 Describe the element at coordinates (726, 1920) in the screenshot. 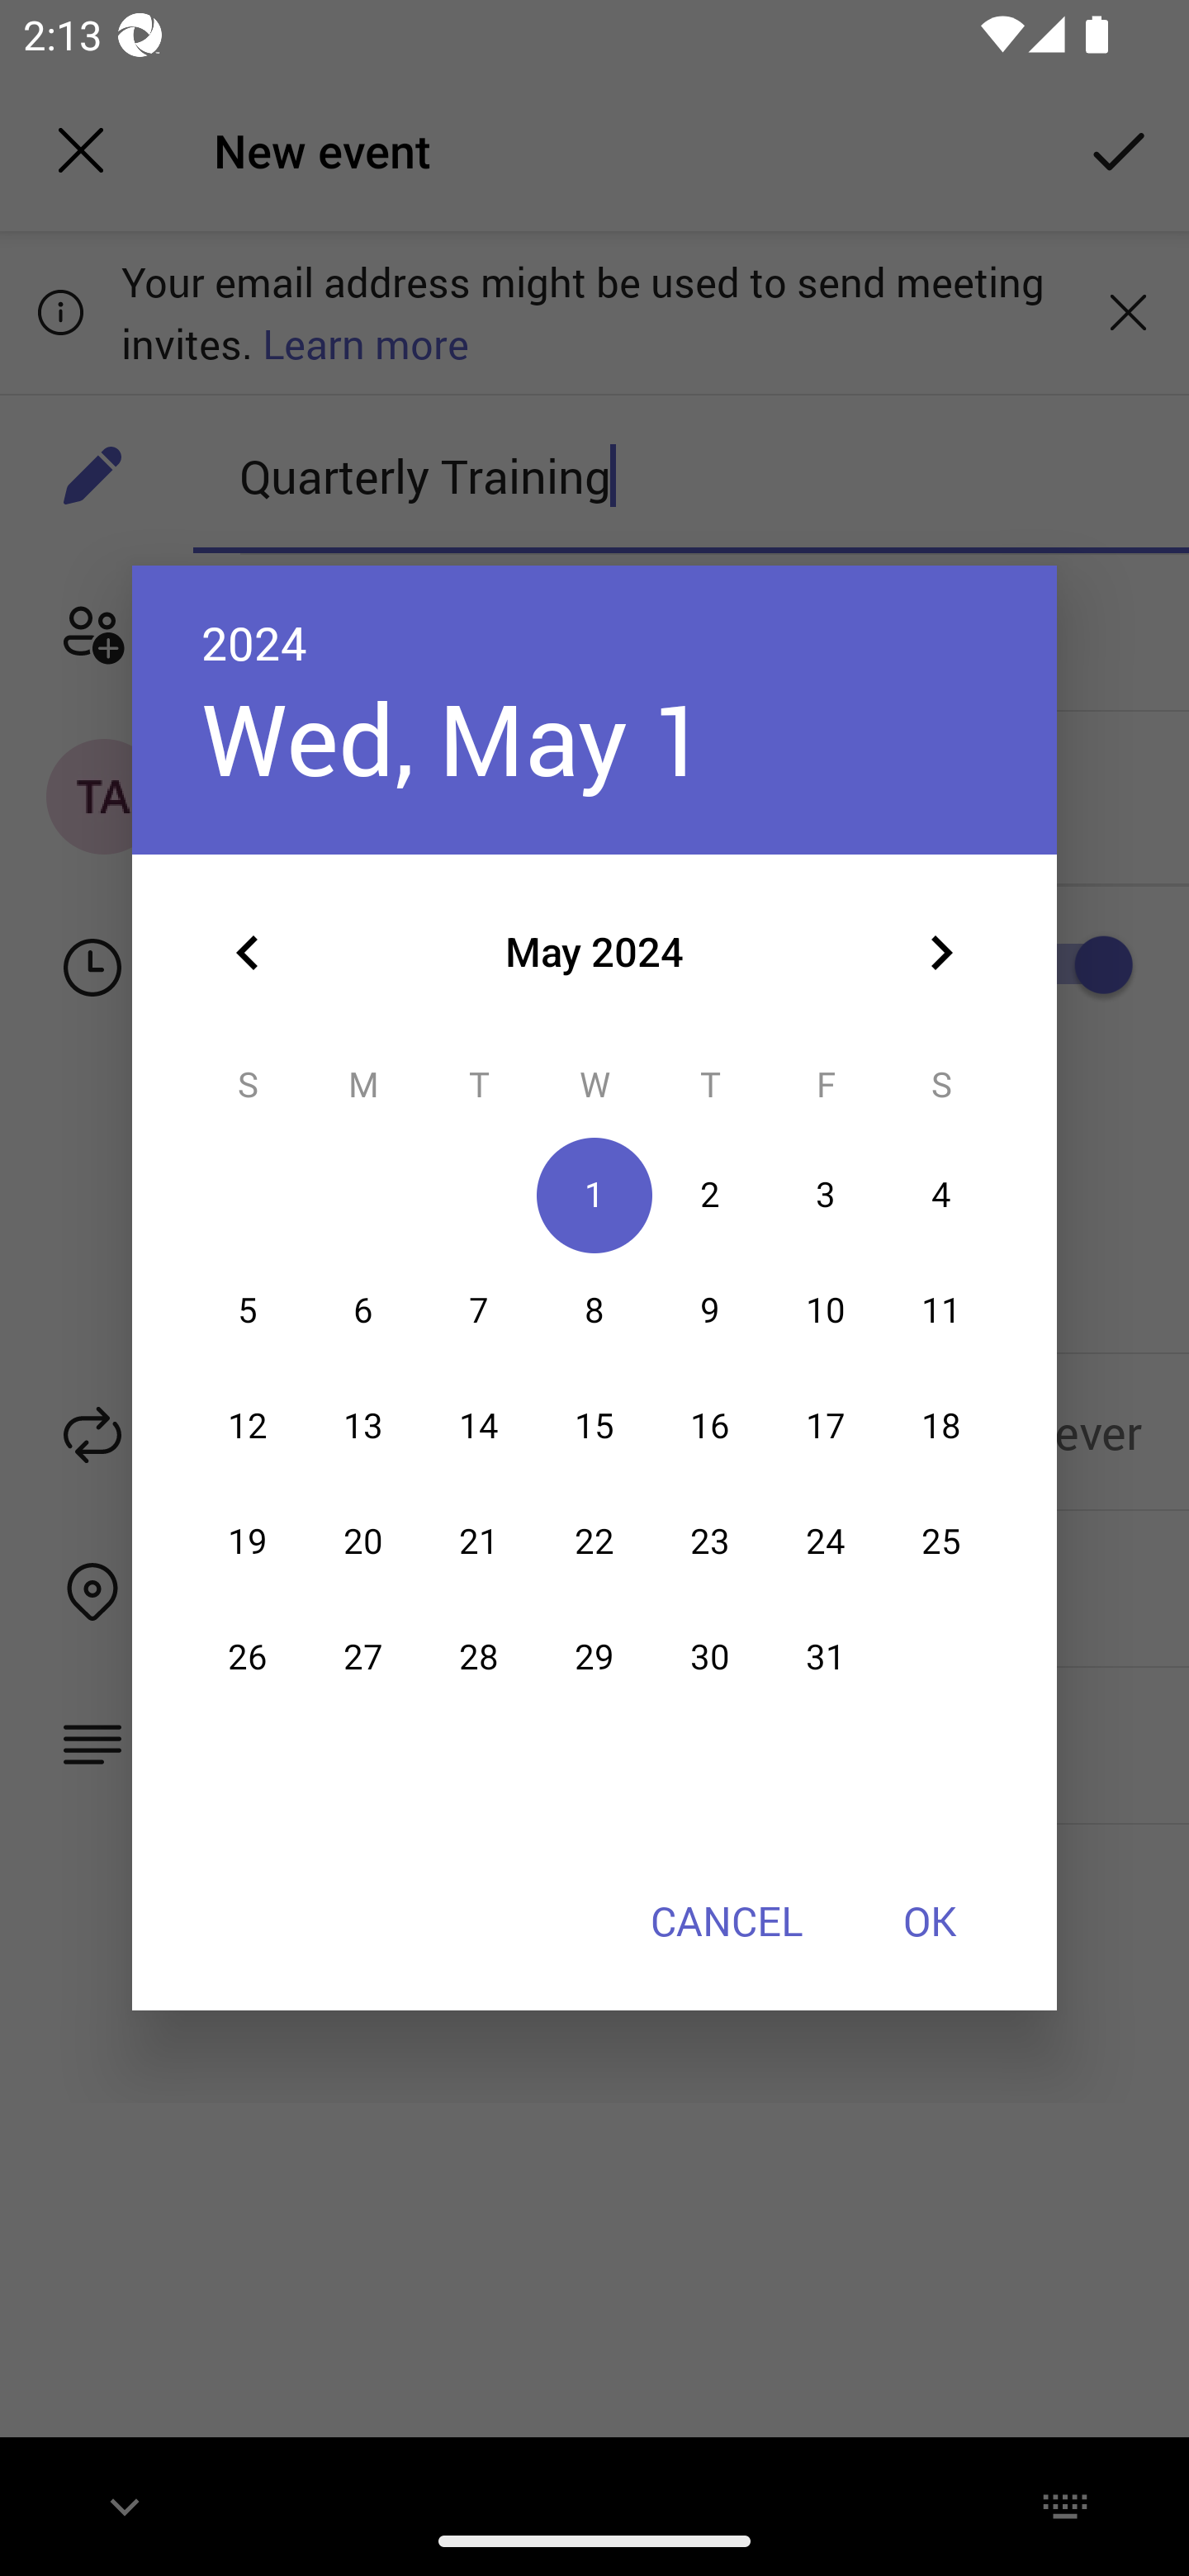

I see `CANCEL` at that location.